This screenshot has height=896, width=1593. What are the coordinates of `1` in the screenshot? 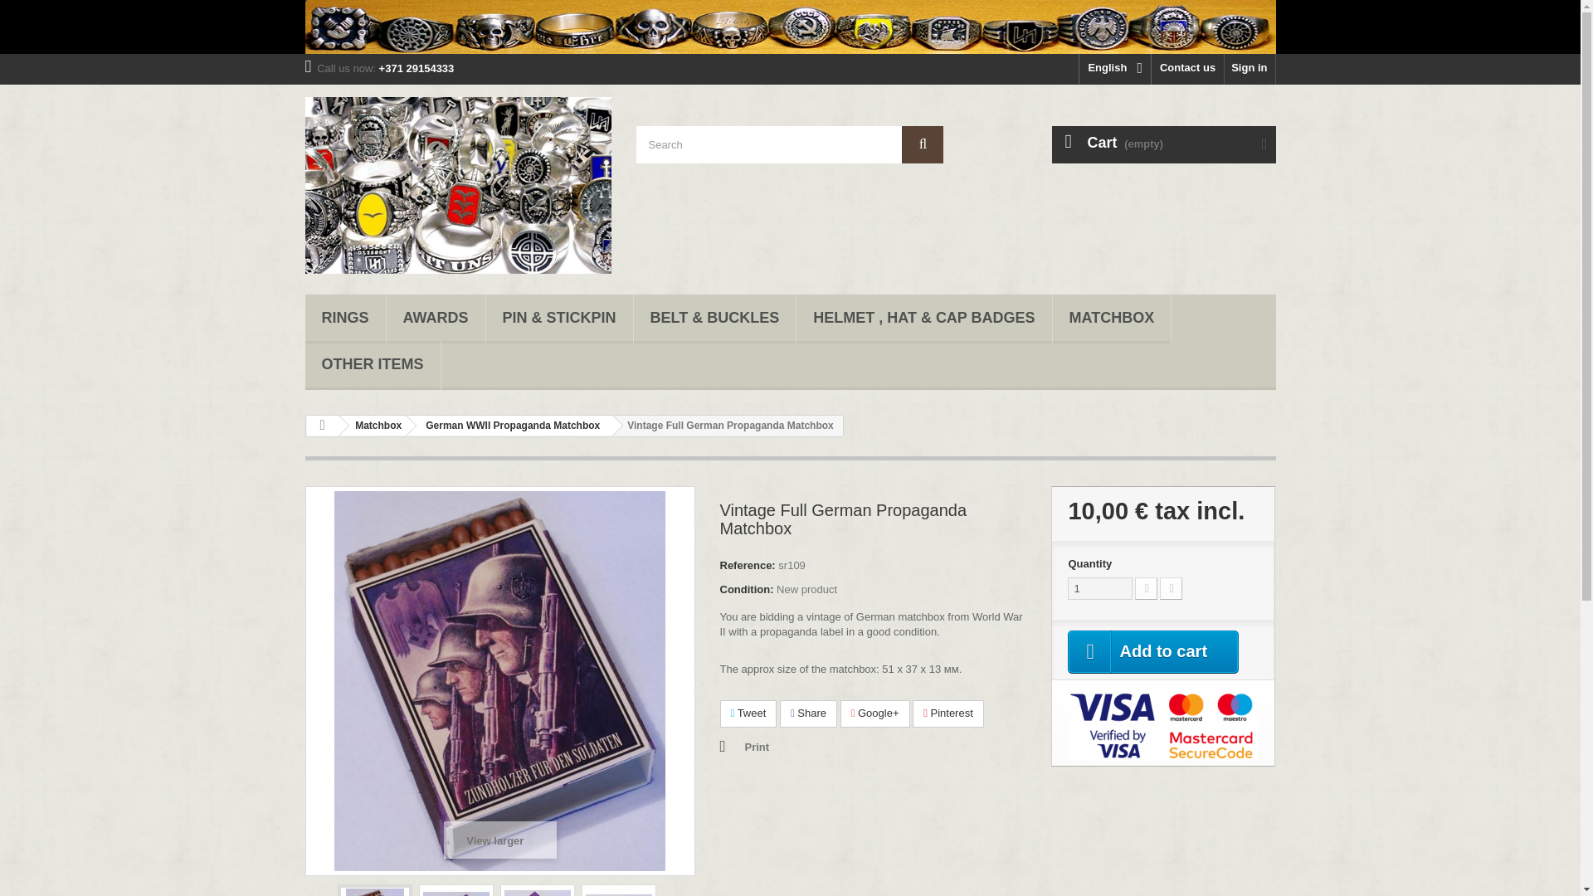 It's located at (1100, 587).